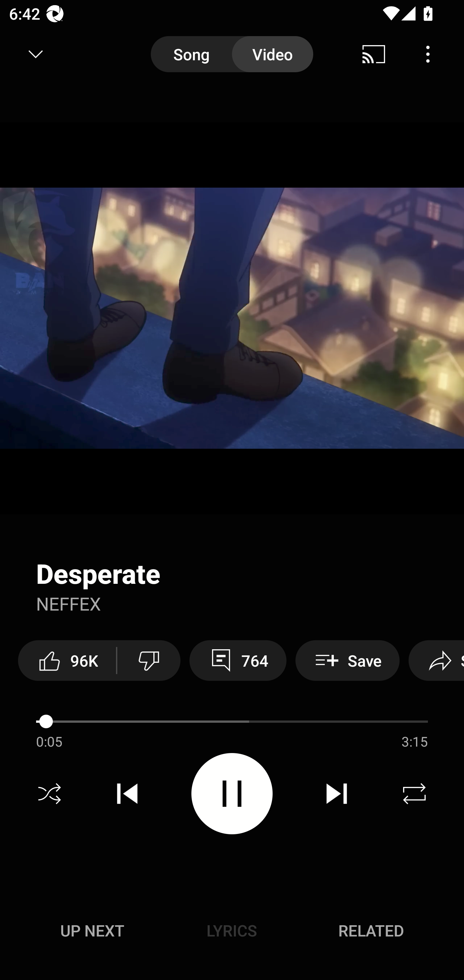  I want to click on Shuffle off, so click(50, 794).